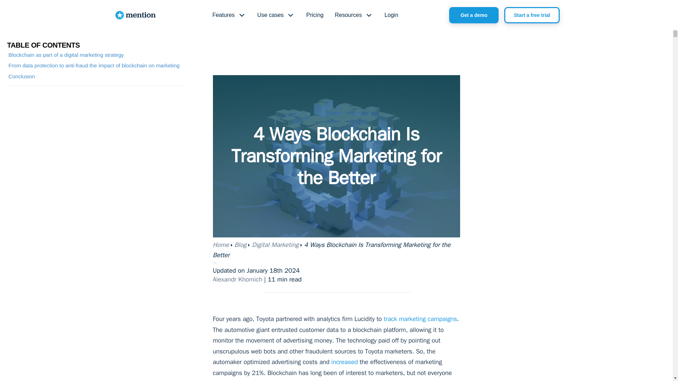 The image size is (678, 381). I want to click on Blockchain as part of a digital marketing strategy, so click(66, 55).